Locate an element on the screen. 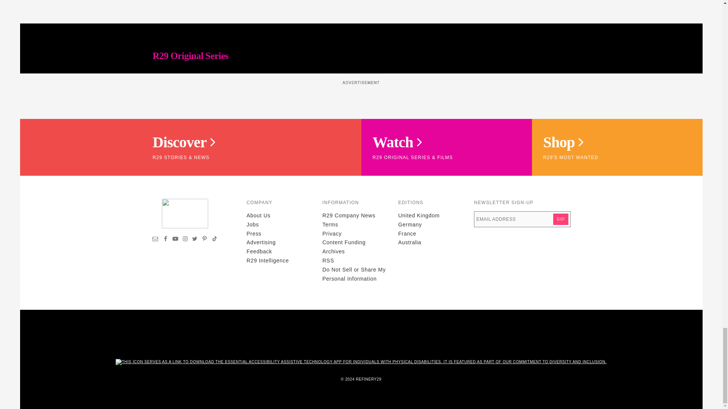 This screenshot has height=409, width=728. Sign up for newsletters is located at coordinates (155, 240).